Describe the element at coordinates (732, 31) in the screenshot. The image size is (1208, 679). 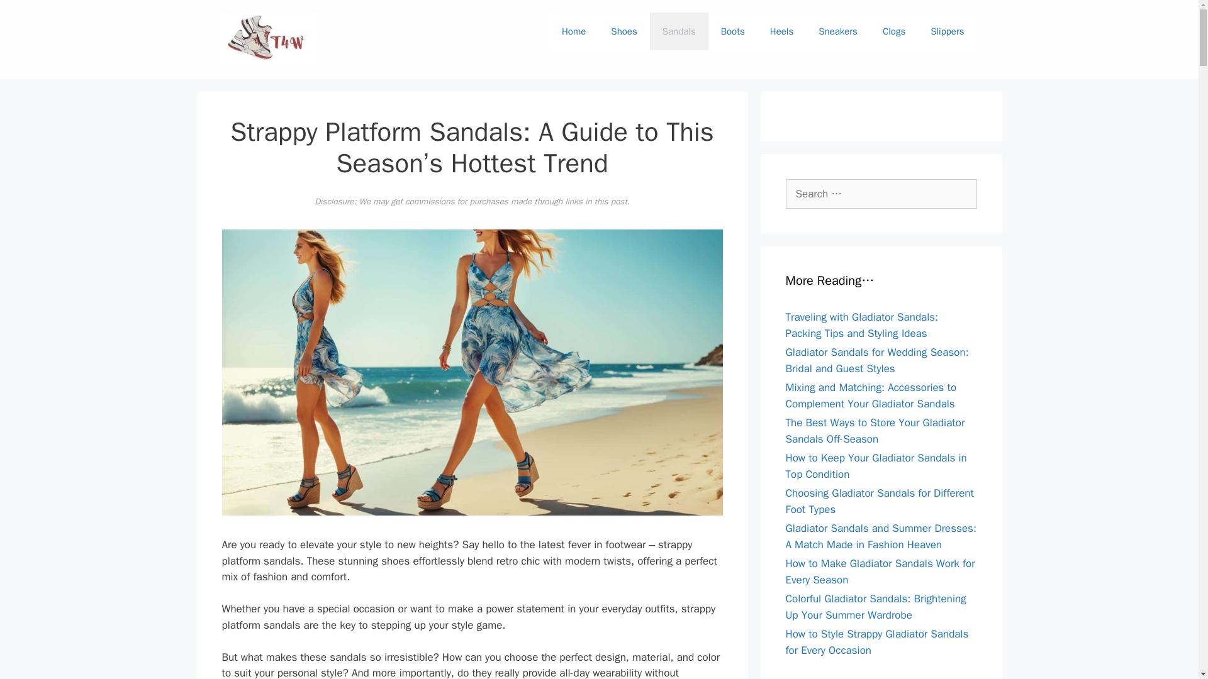
I see `Boots` at that location.